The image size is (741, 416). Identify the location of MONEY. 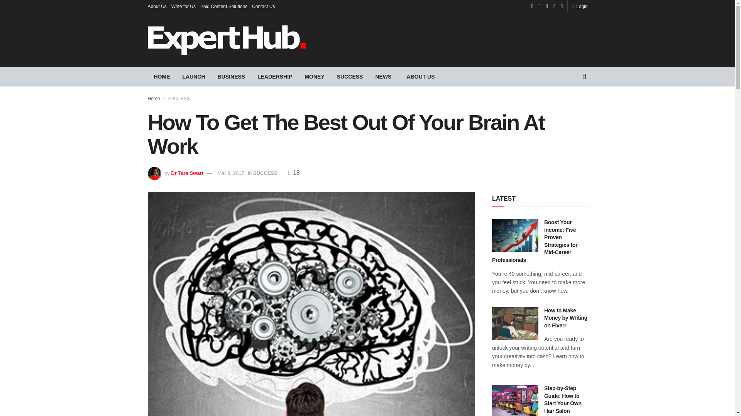
(314, 76).